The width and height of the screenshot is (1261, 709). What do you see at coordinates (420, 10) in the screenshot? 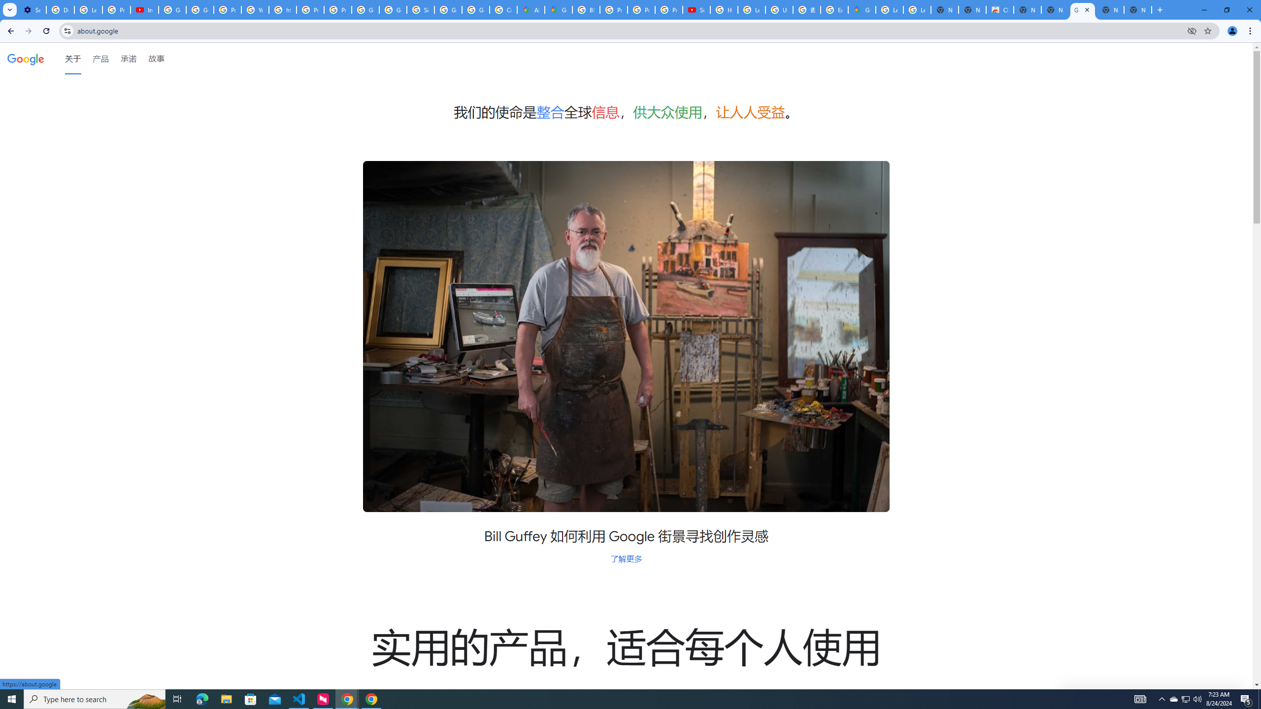
I see `Sign in - Google Accounts` at bounding box center [420, 10].